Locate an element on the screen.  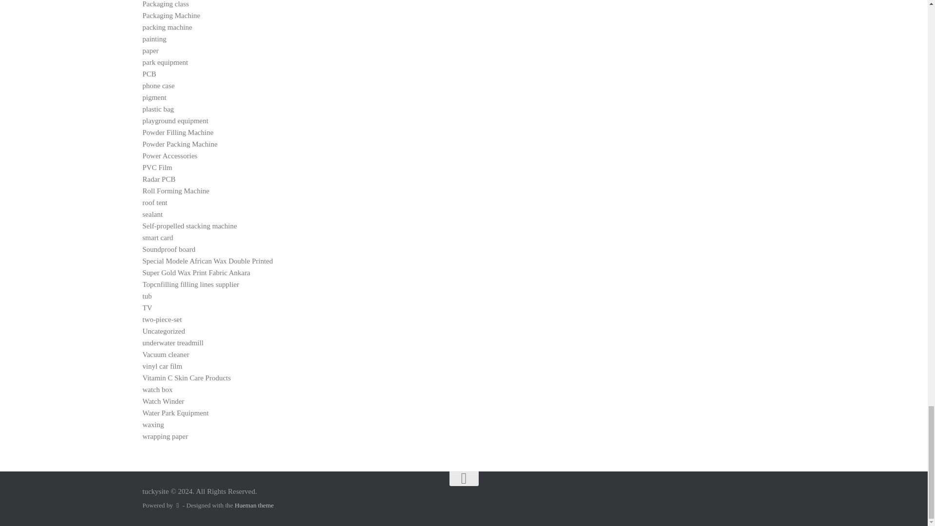
Powered by WordPress is located at coordinates (177, 506).